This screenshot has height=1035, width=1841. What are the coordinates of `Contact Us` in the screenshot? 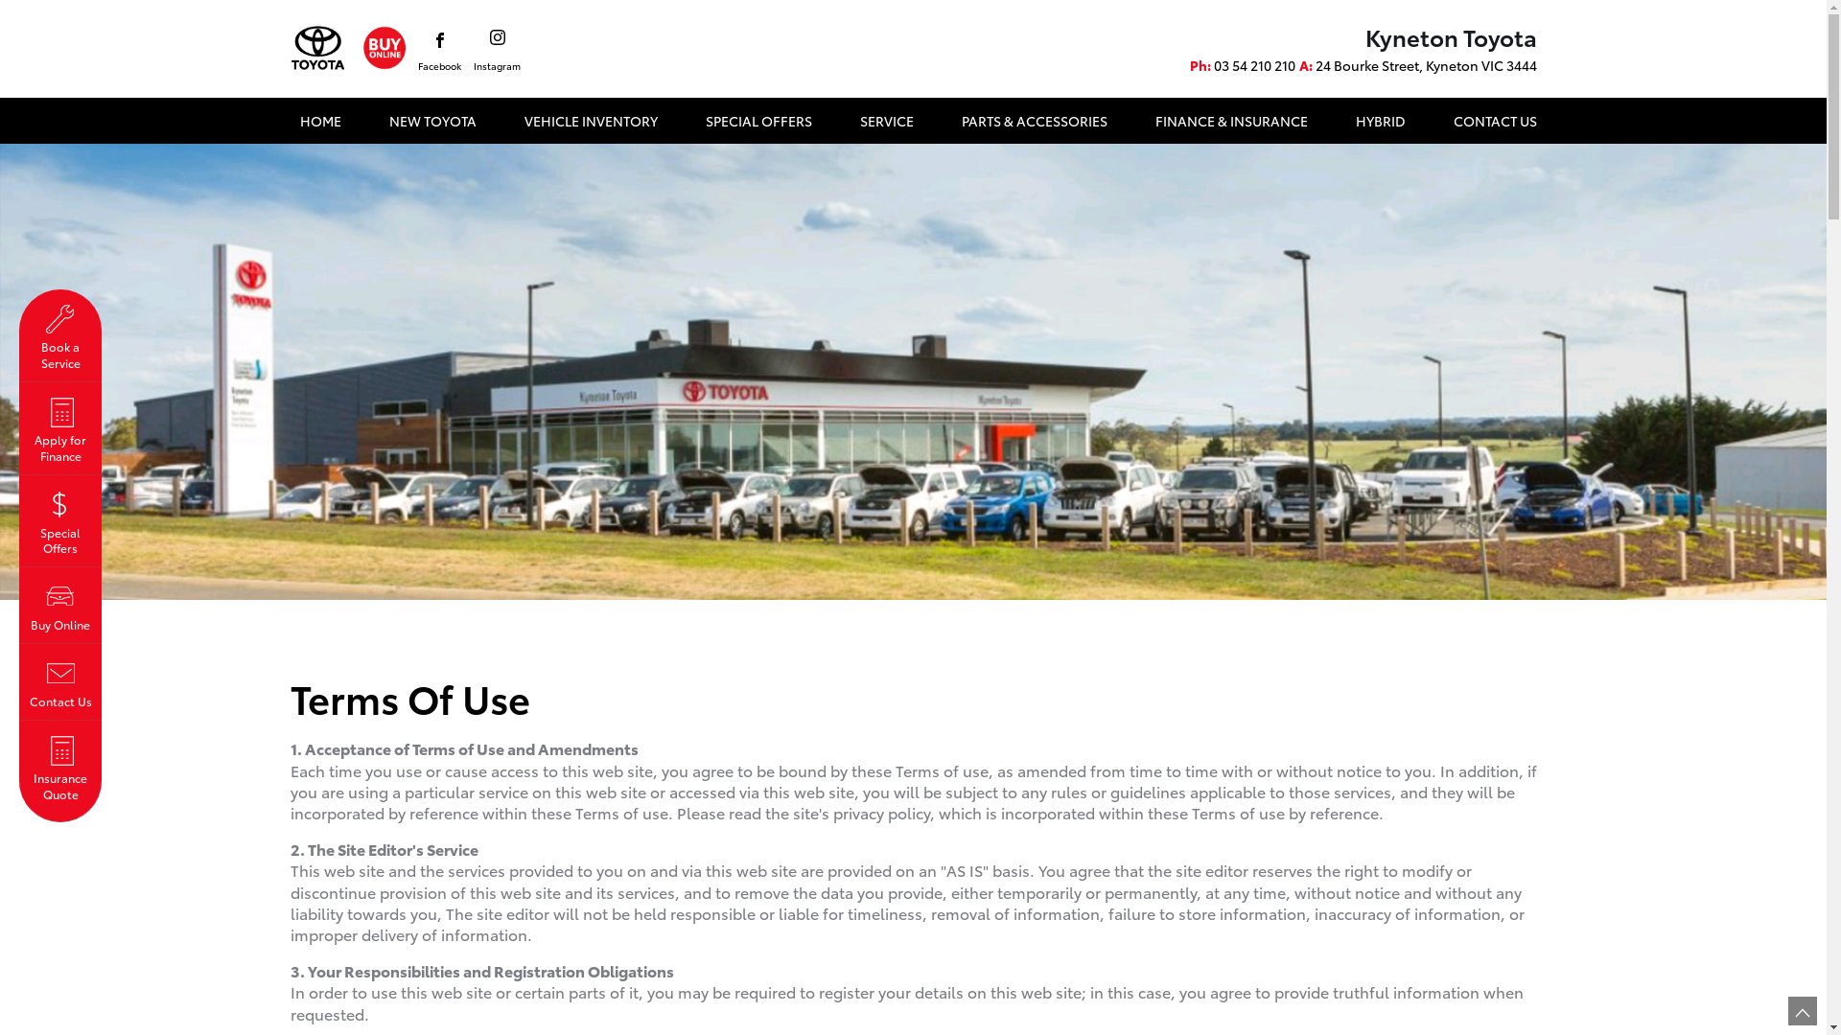 It's located at (60, 682).